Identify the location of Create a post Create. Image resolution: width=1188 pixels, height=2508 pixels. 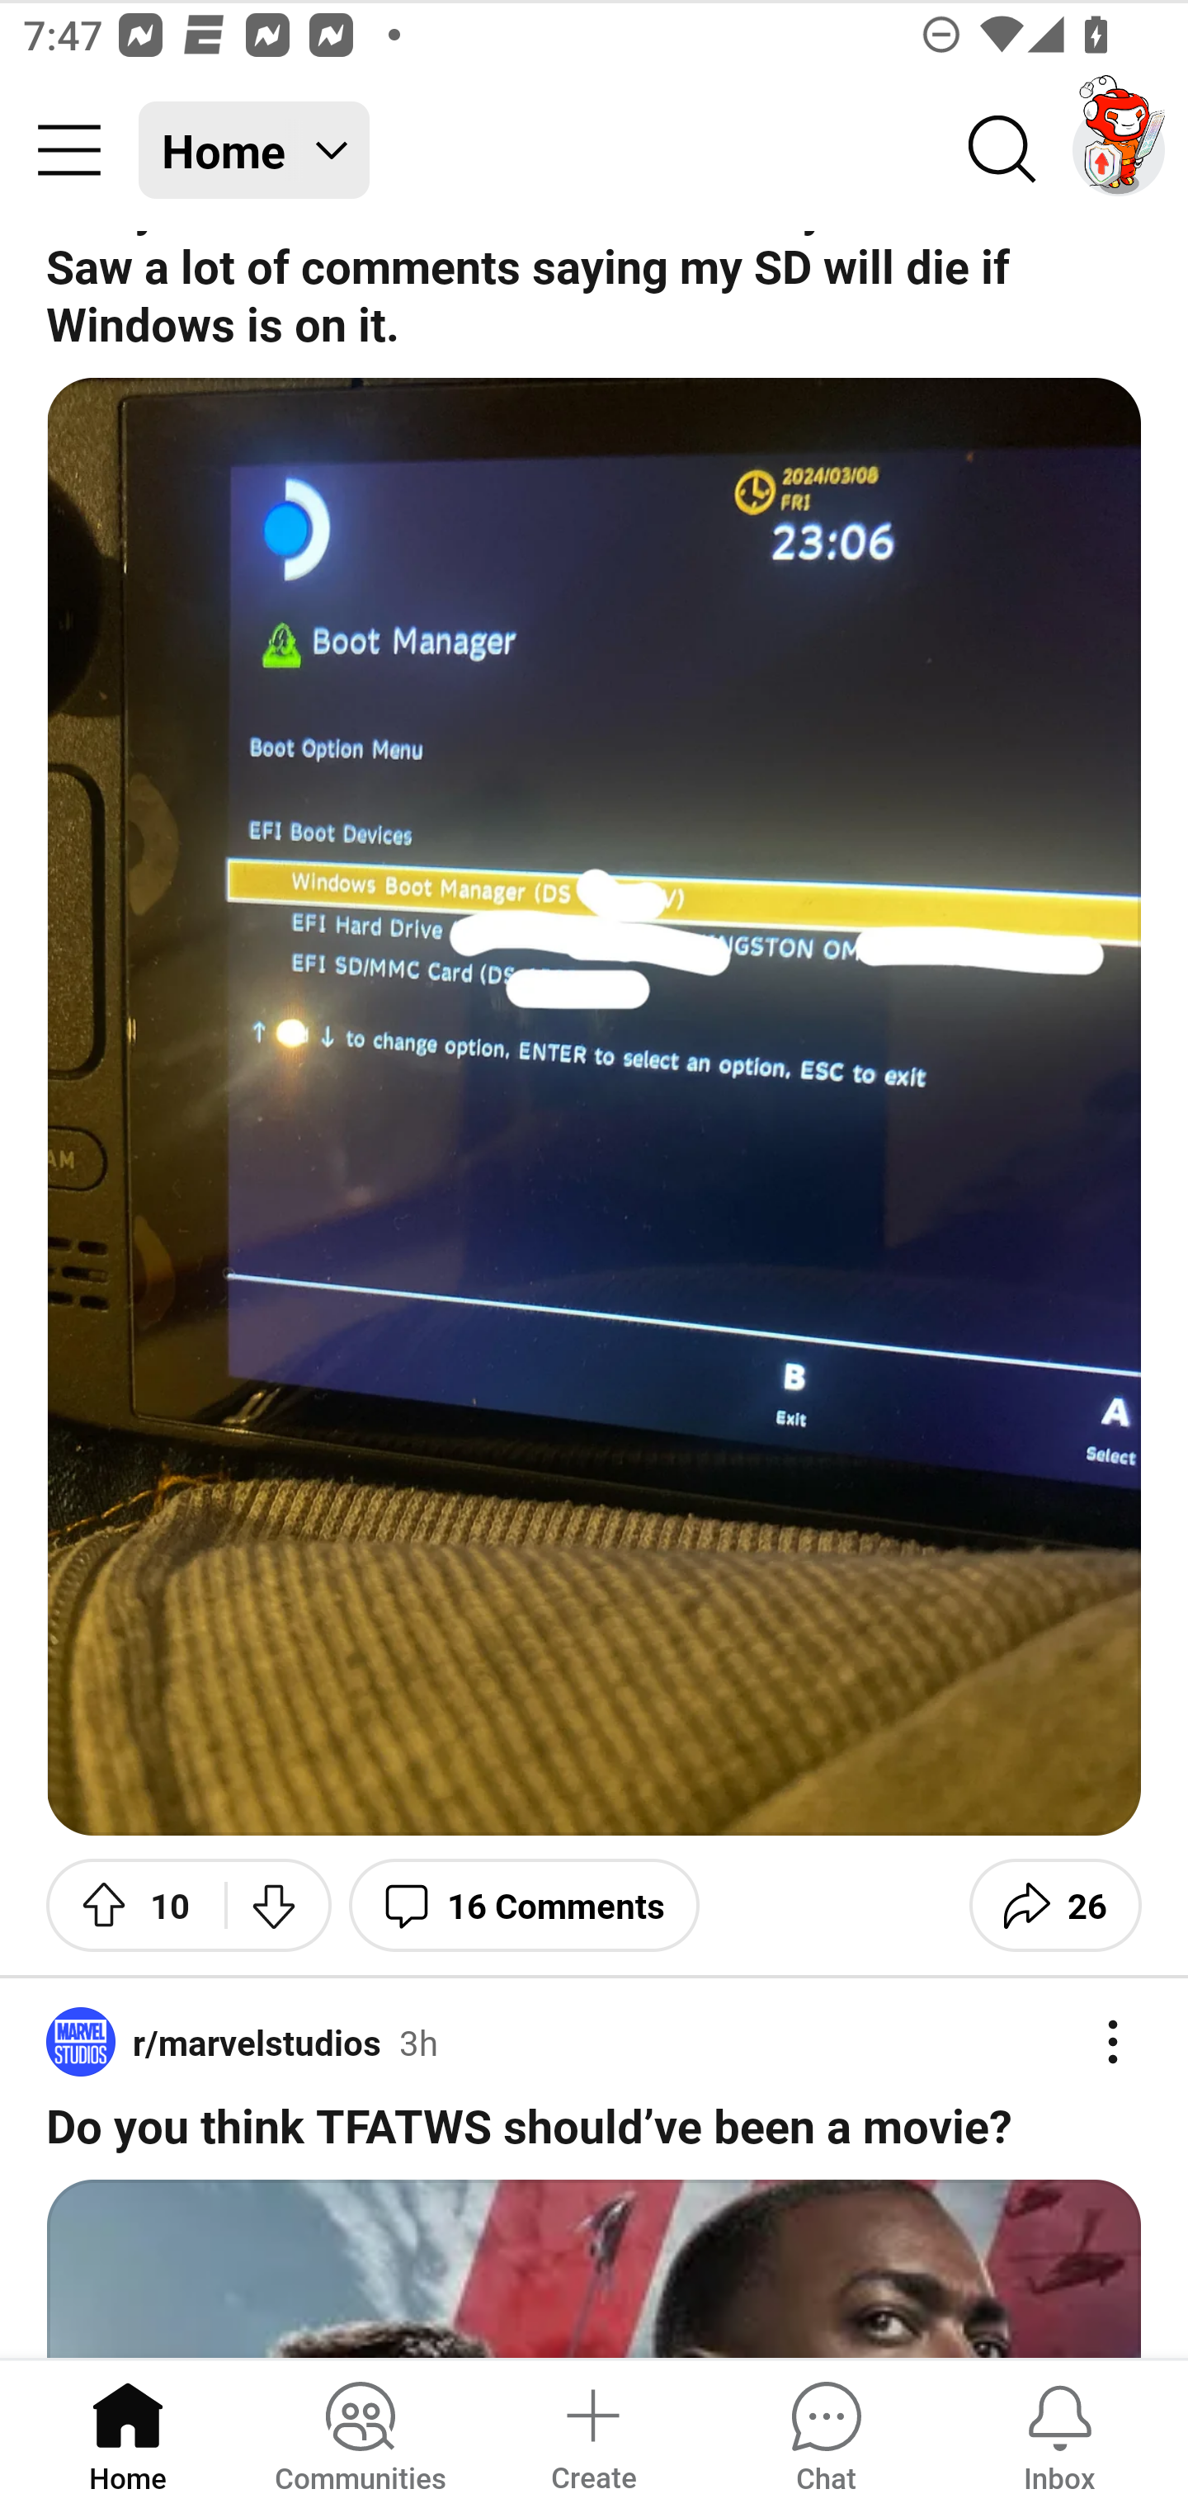
(592, 2432).